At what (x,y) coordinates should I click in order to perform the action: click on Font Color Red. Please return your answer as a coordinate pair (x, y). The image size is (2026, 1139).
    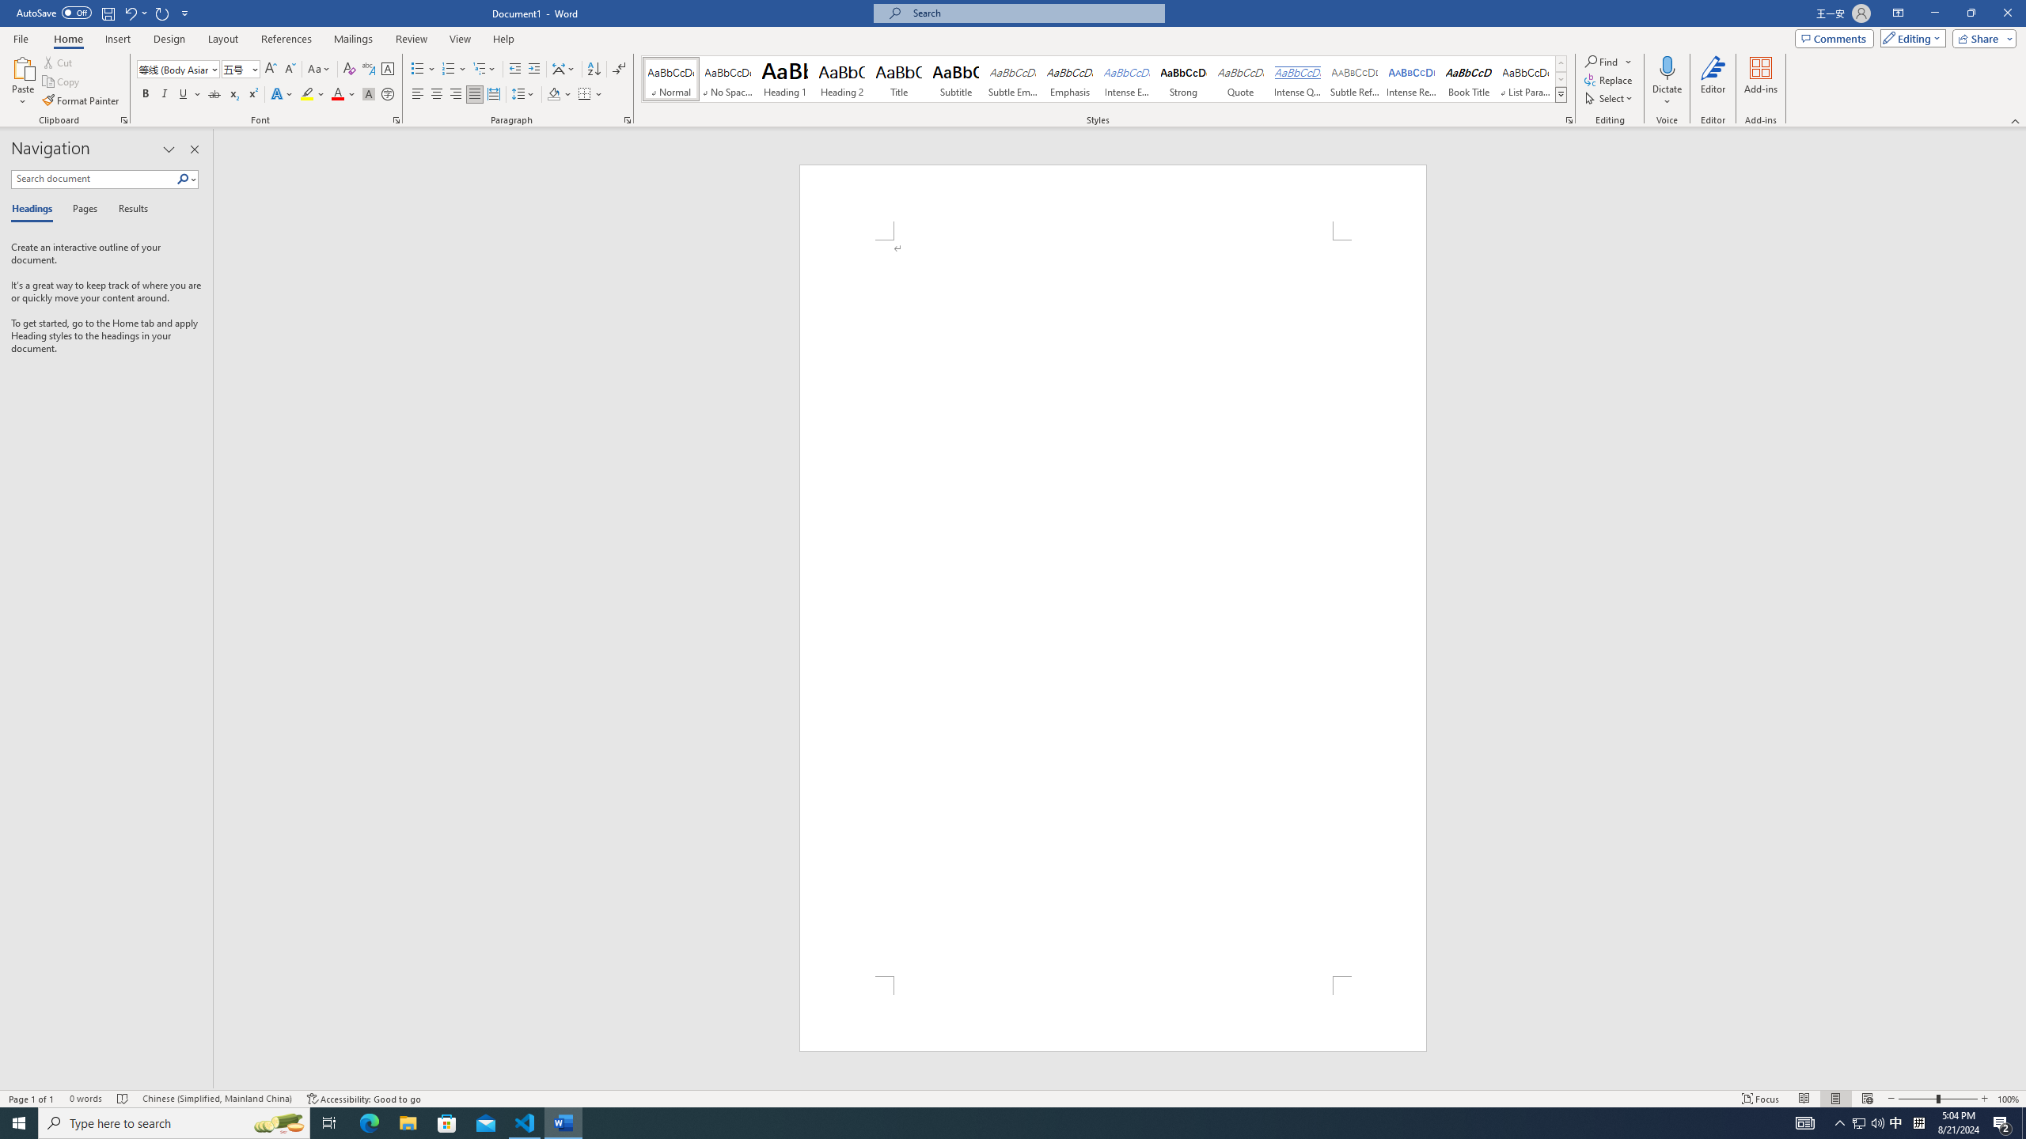
    Looking at the image, I should click on (337, 95).